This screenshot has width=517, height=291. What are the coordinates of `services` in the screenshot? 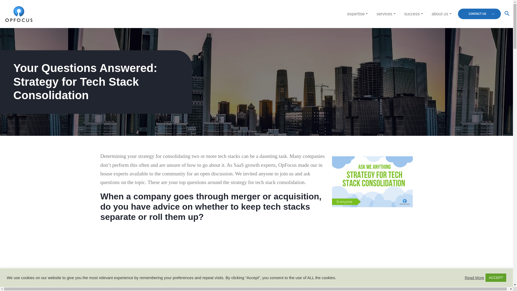 It's located at (386, 14).